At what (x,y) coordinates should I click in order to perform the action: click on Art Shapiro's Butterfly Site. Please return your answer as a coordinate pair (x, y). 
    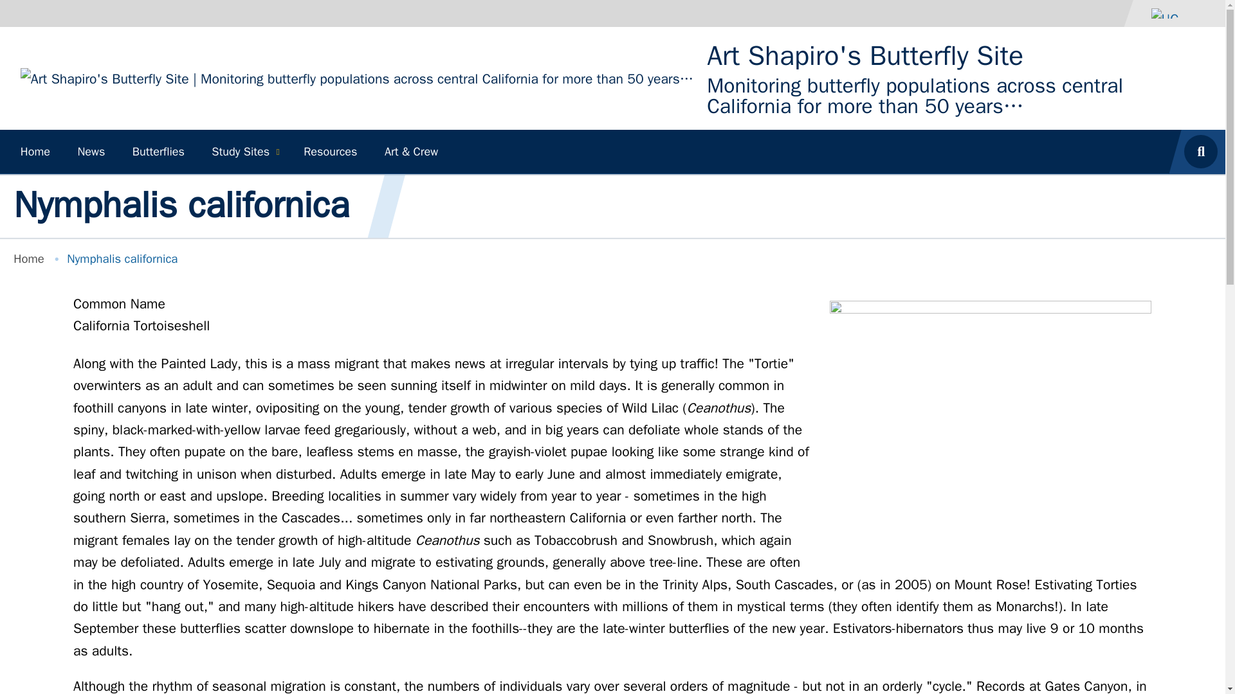
    Looking at the image, I should click on (864, 56).